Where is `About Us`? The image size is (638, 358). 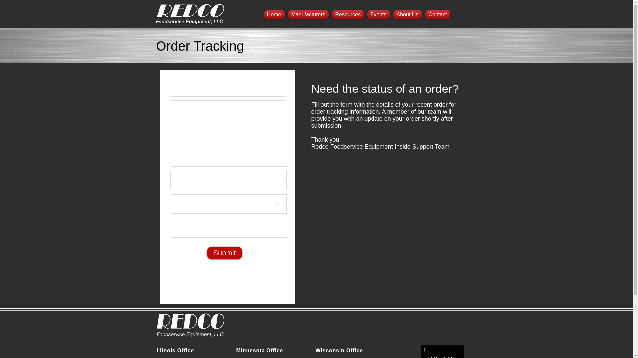
About Us is located at coordinates (407, 15).